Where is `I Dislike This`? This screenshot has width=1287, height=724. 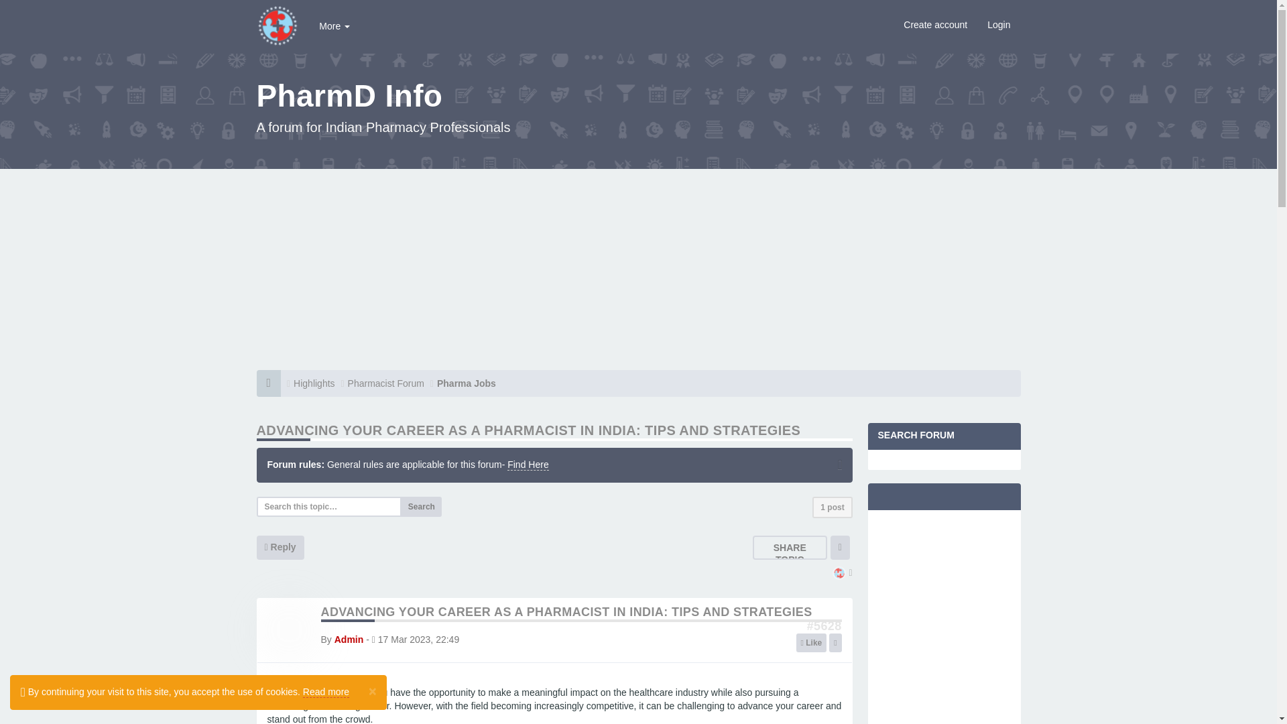
I Dislike This is located at coordinates (835, 643).